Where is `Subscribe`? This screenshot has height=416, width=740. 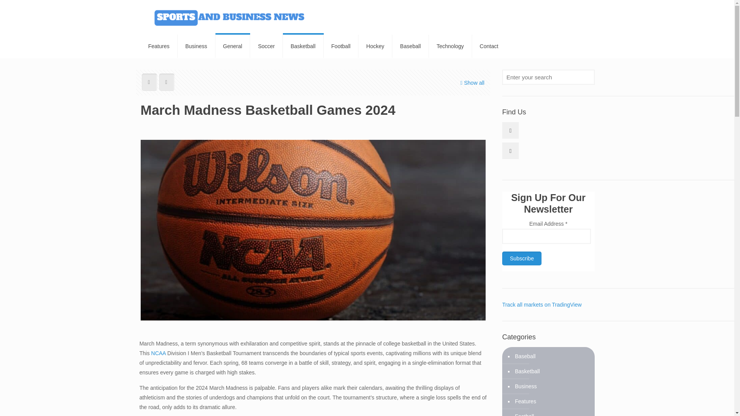 Subscribe is located at coordinates (522, 258).